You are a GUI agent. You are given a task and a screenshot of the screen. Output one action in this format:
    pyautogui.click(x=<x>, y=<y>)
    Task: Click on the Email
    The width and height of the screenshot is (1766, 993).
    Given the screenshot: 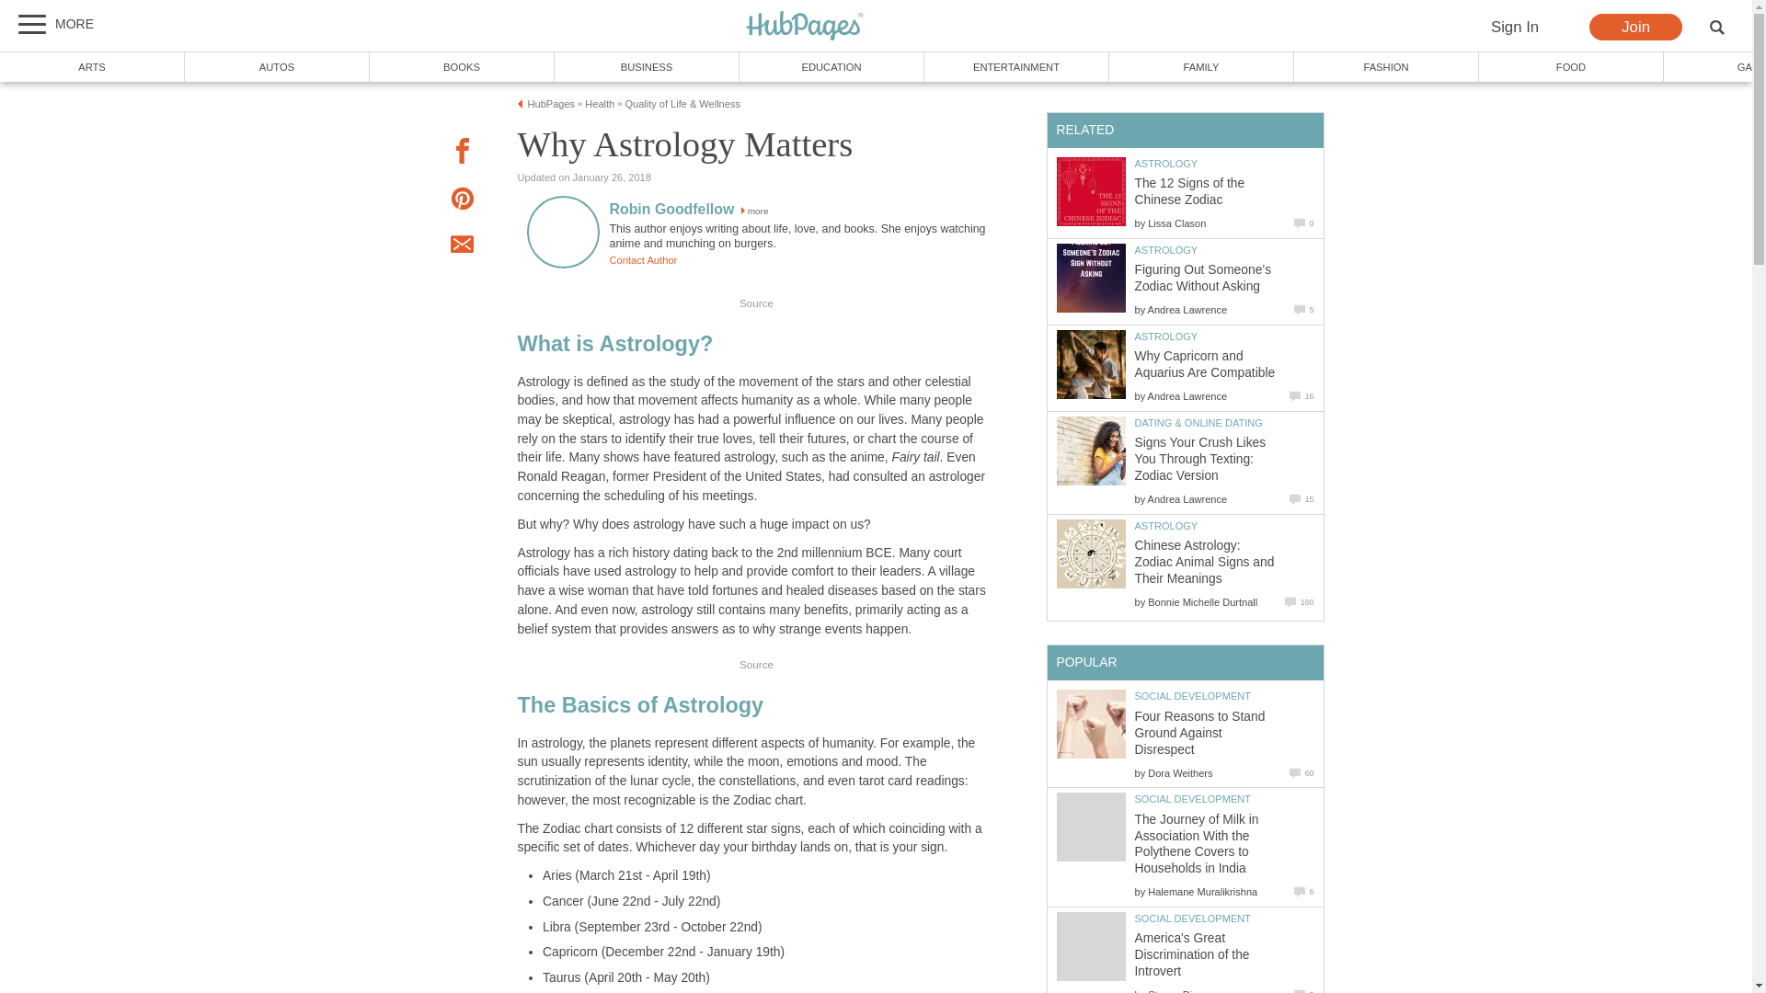 What is the action you would take?
    pyautogui.click(x=462, y=246)
    